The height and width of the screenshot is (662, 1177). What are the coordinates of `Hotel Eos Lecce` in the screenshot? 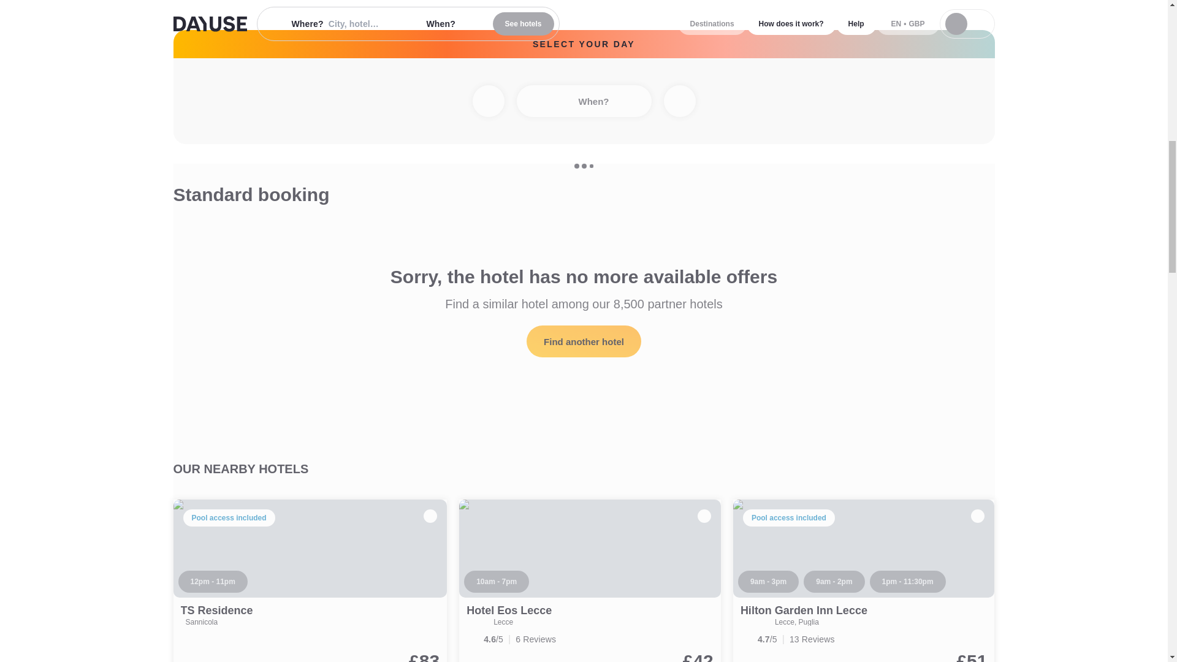 It's located at (509, 611).